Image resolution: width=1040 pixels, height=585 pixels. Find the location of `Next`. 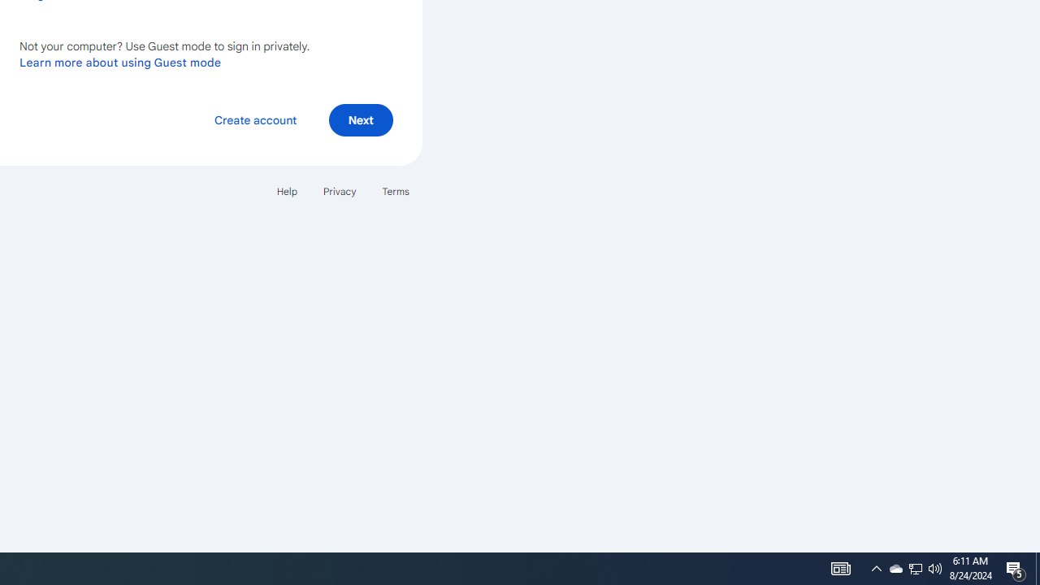

Next is located at coordinates (361, 119).